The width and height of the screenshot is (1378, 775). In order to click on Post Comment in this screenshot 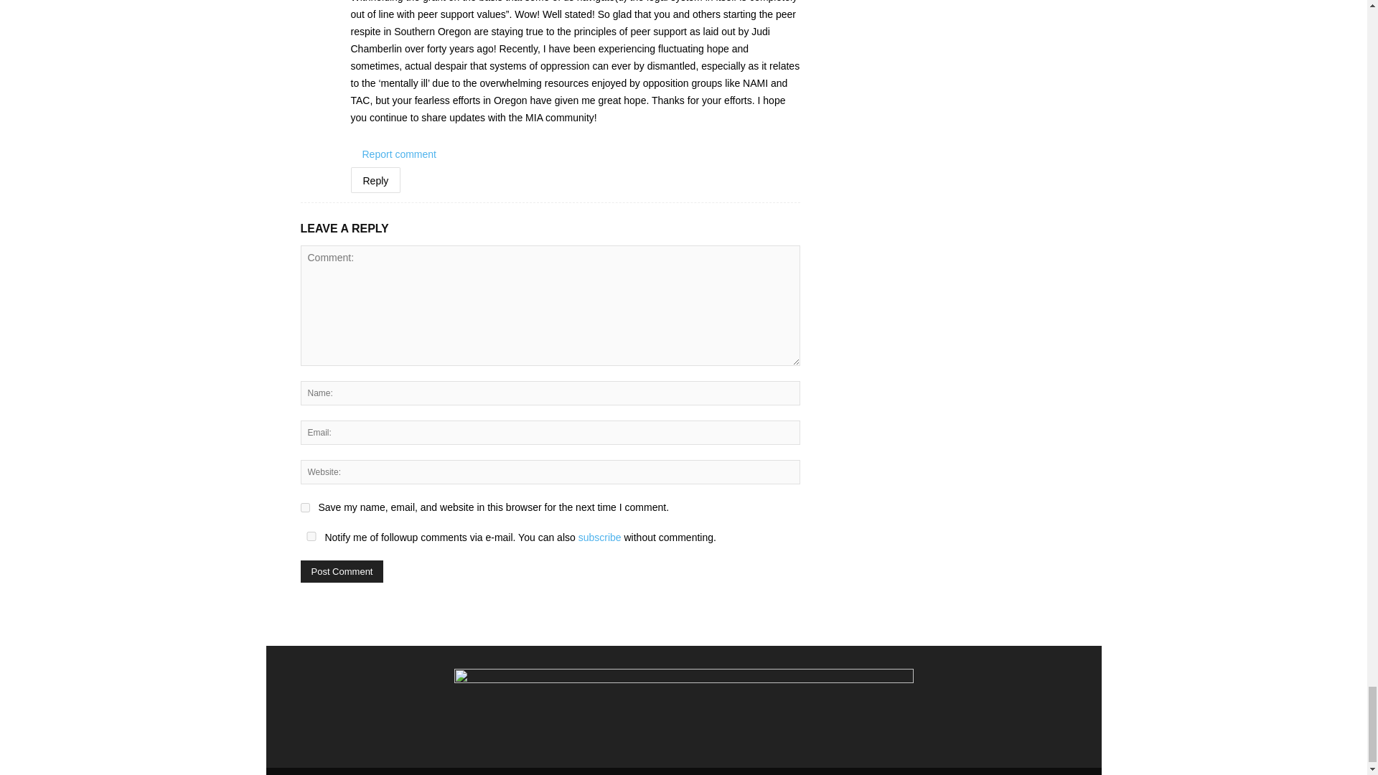, I will do `click(342, 571)`.